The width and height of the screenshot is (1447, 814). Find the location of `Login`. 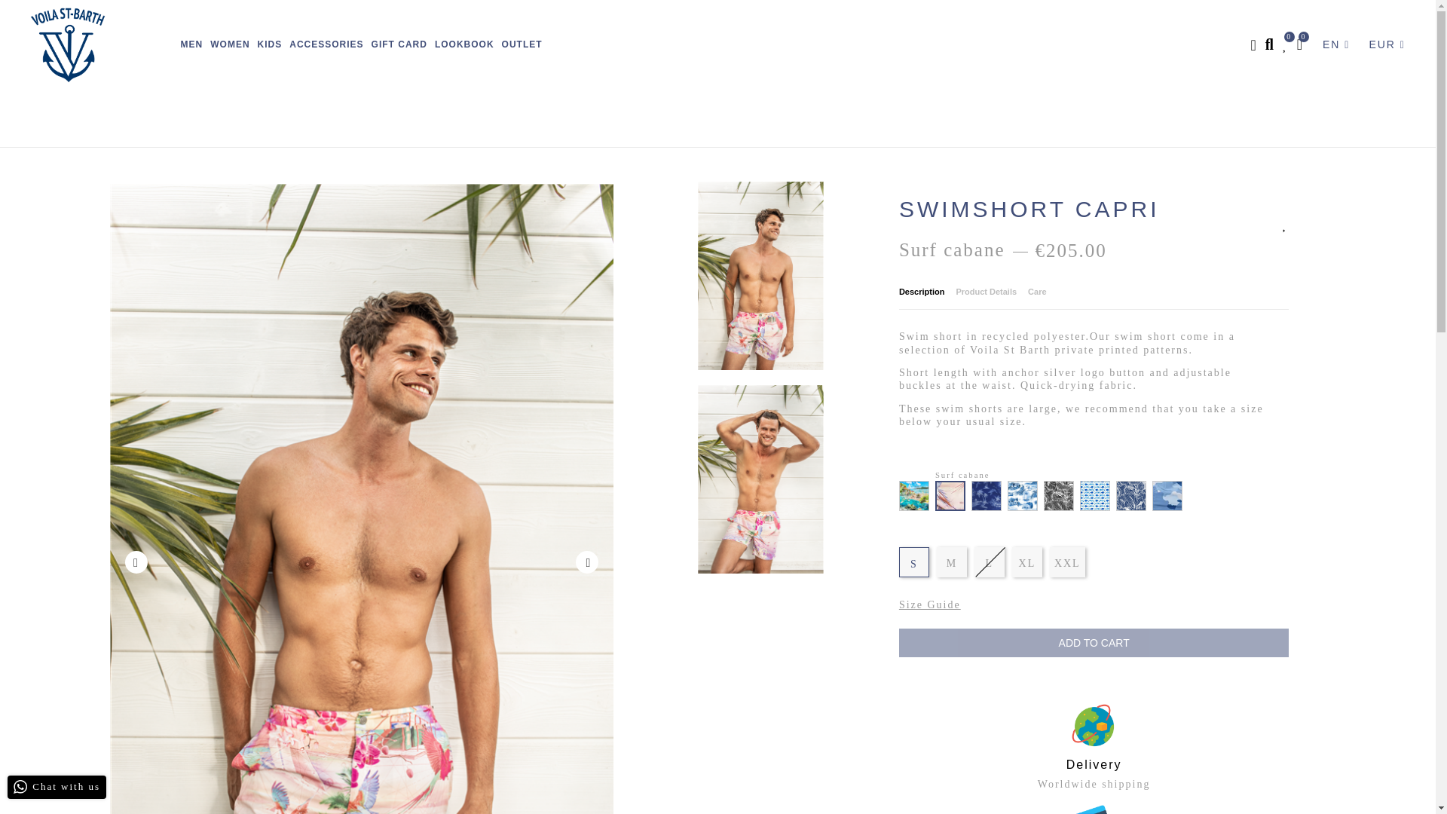

Login is located at coordinates (1254, 47).